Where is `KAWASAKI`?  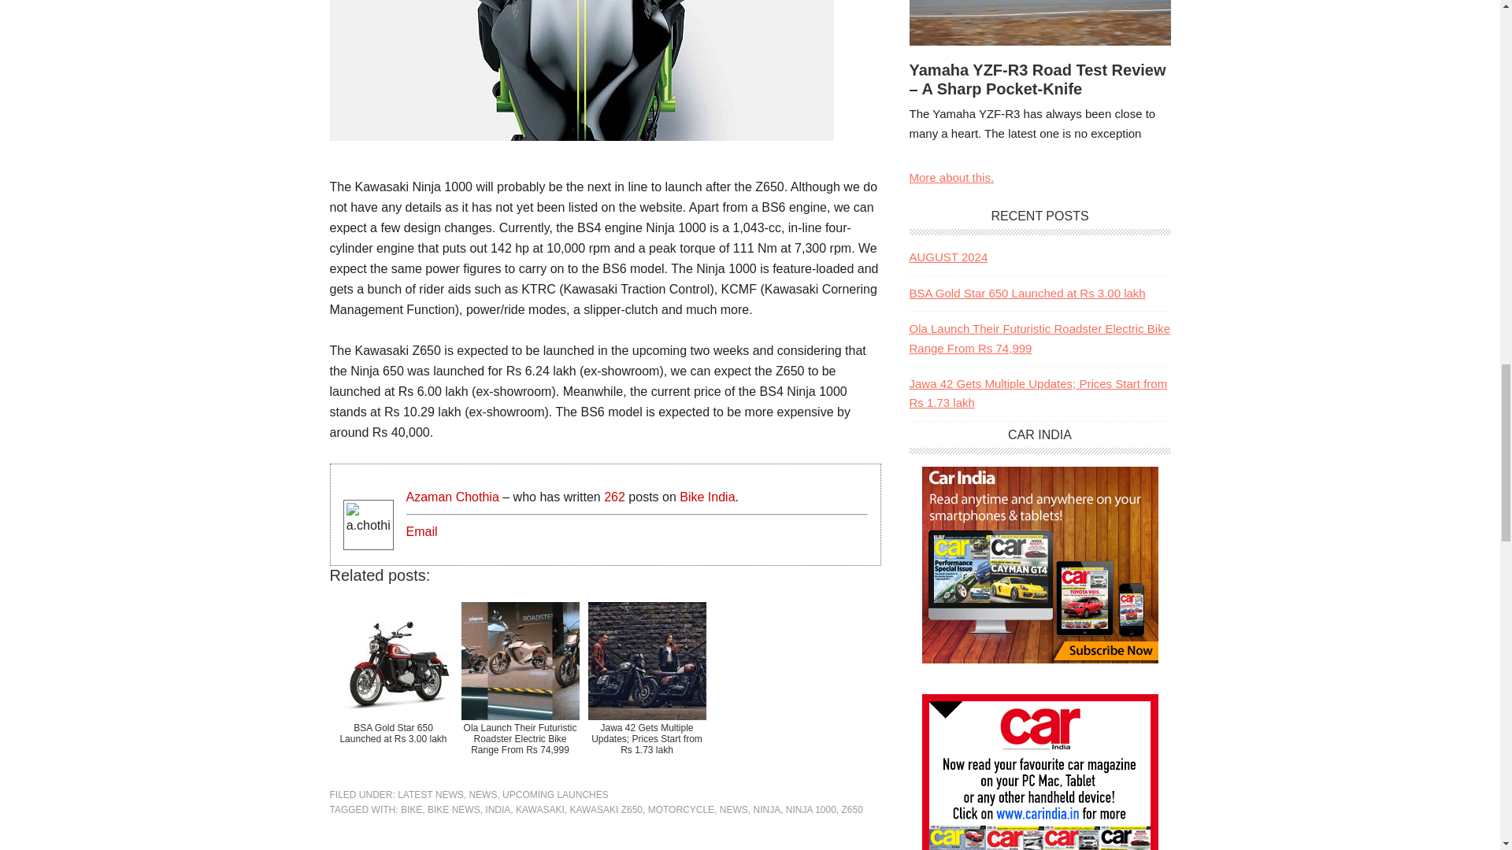 KAWASAKI is located at coordinates (539, 809).